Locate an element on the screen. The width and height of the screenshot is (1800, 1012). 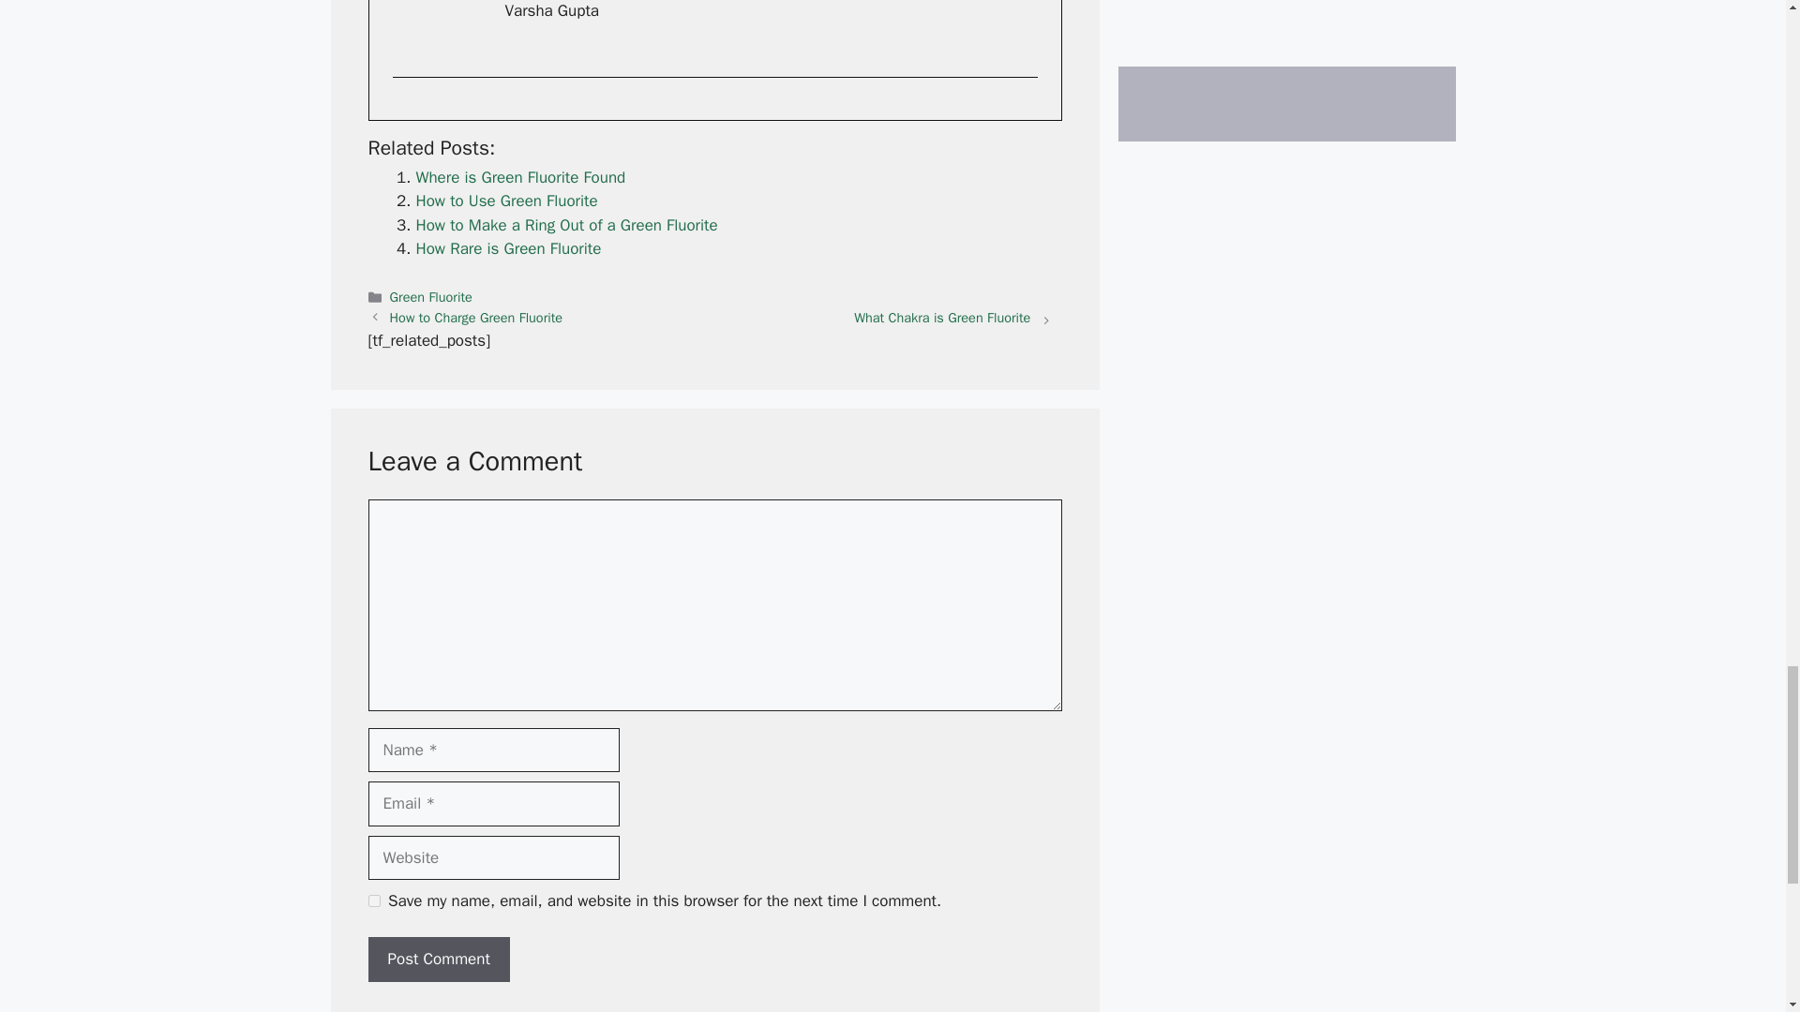
Post Comment is located at coordinates (438, 960).